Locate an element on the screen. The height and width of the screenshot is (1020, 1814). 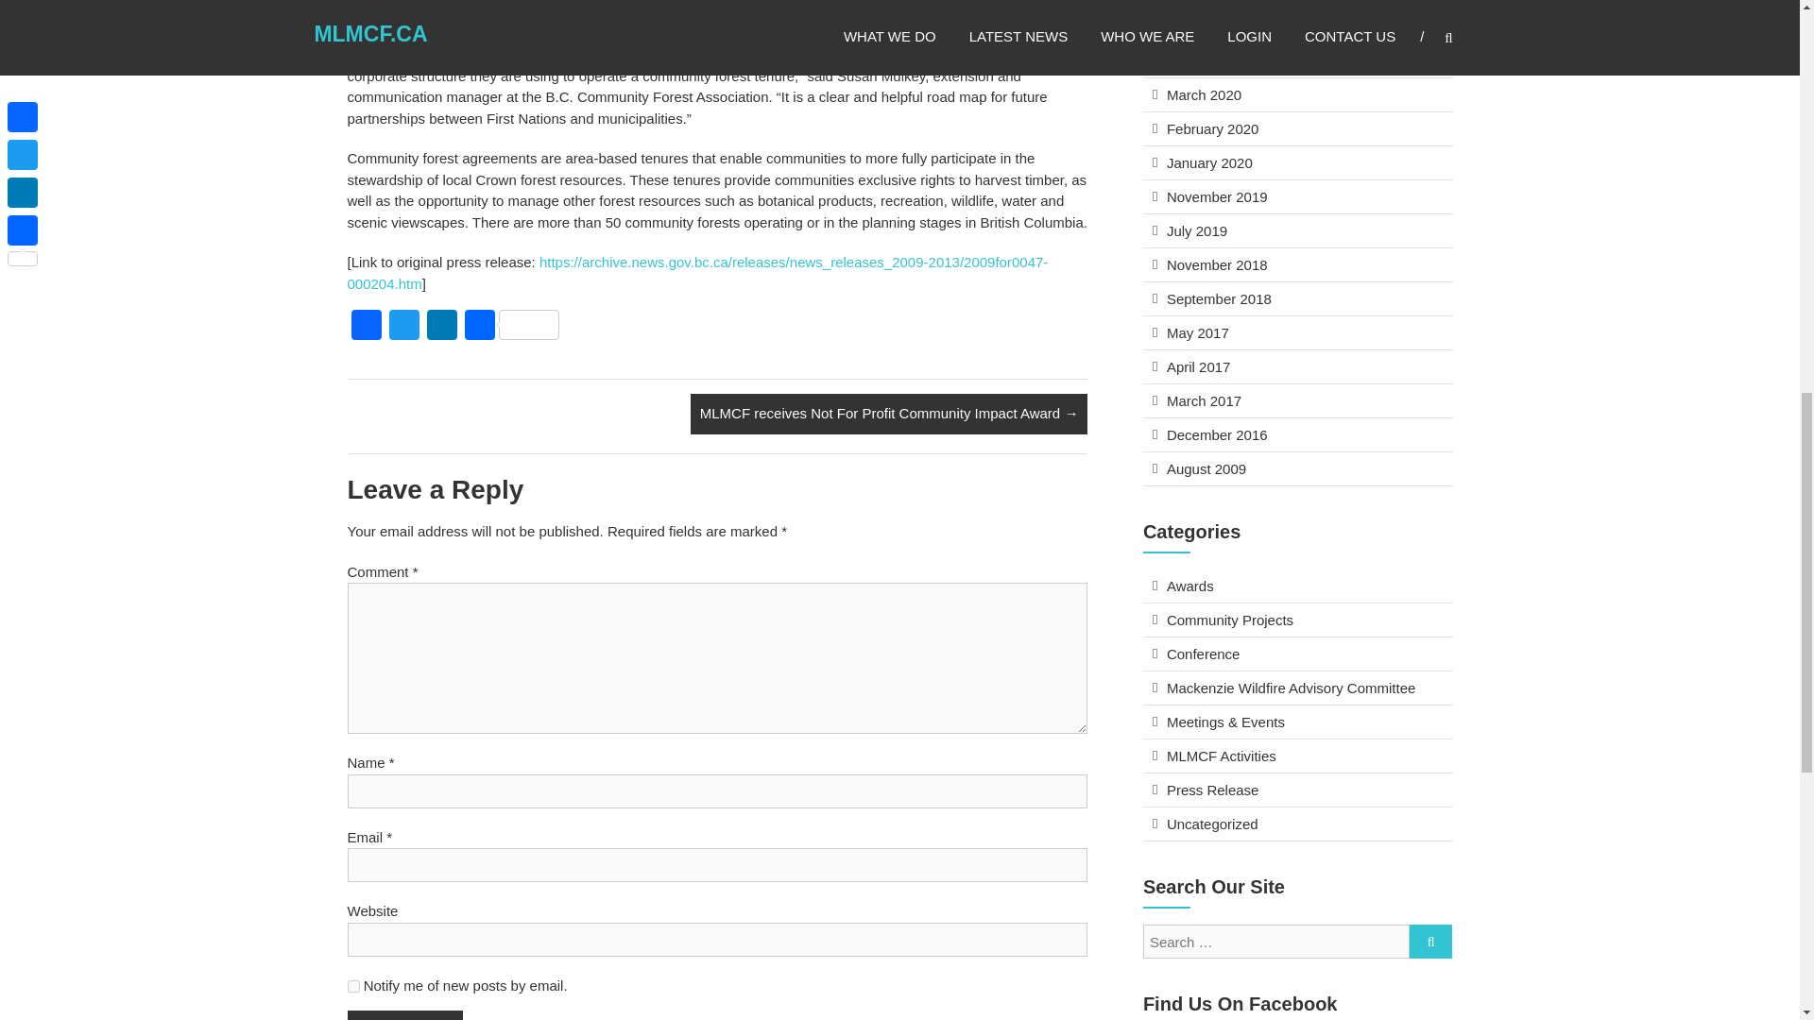
Post Comment is located at coordinates (406, 1015).